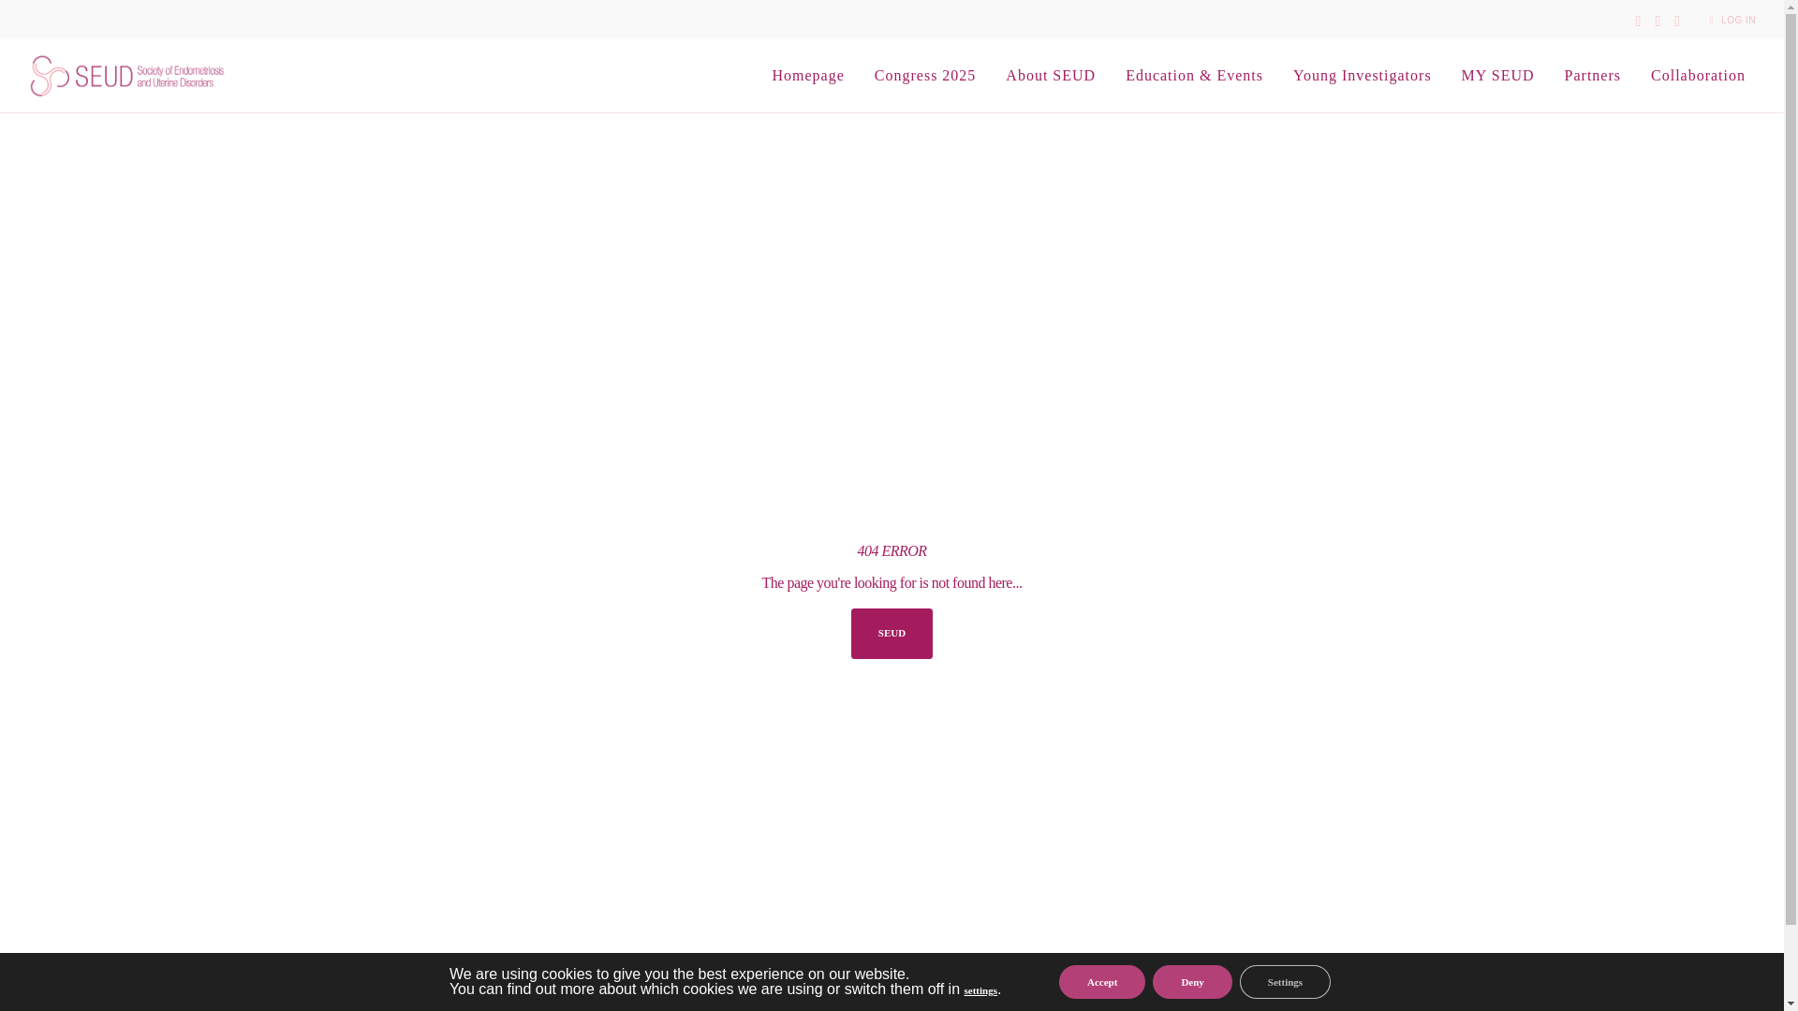 Image resolution: width=1798 pixels, height=1011 pixels. I want to click on MY SEUD, so click(1498, 75).